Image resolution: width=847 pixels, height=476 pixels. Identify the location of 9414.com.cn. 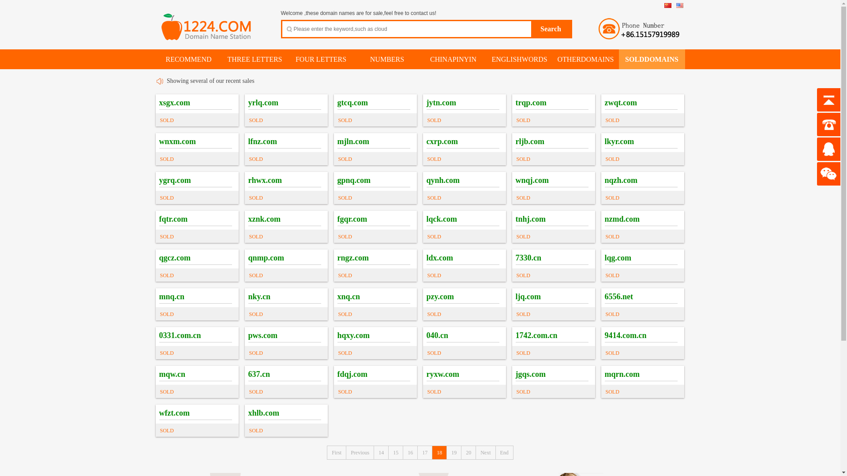
(626, 335).